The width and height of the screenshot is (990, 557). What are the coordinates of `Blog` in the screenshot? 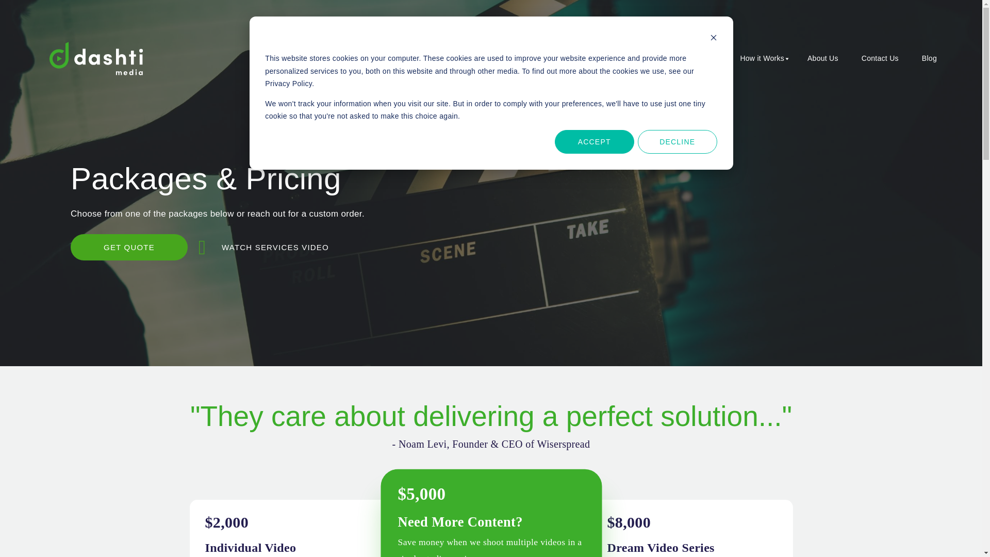 It's located at (931, 58).